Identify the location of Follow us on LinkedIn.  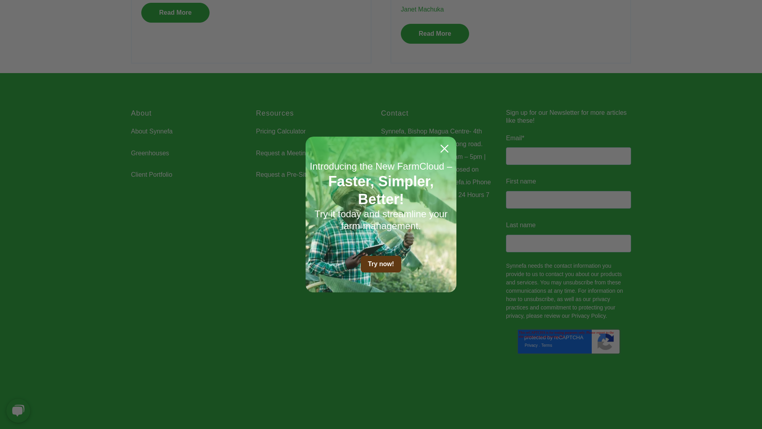
(160, 400).